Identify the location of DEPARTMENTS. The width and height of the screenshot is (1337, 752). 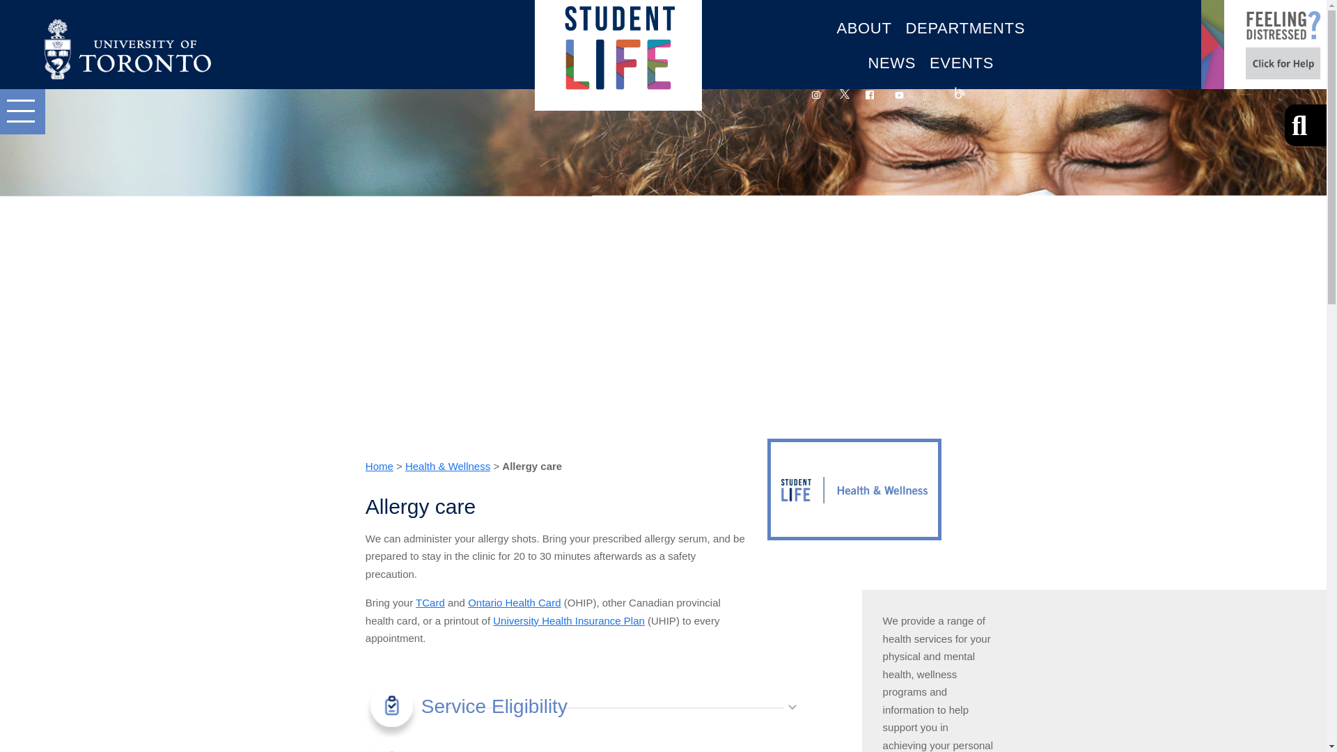
(964, 28).